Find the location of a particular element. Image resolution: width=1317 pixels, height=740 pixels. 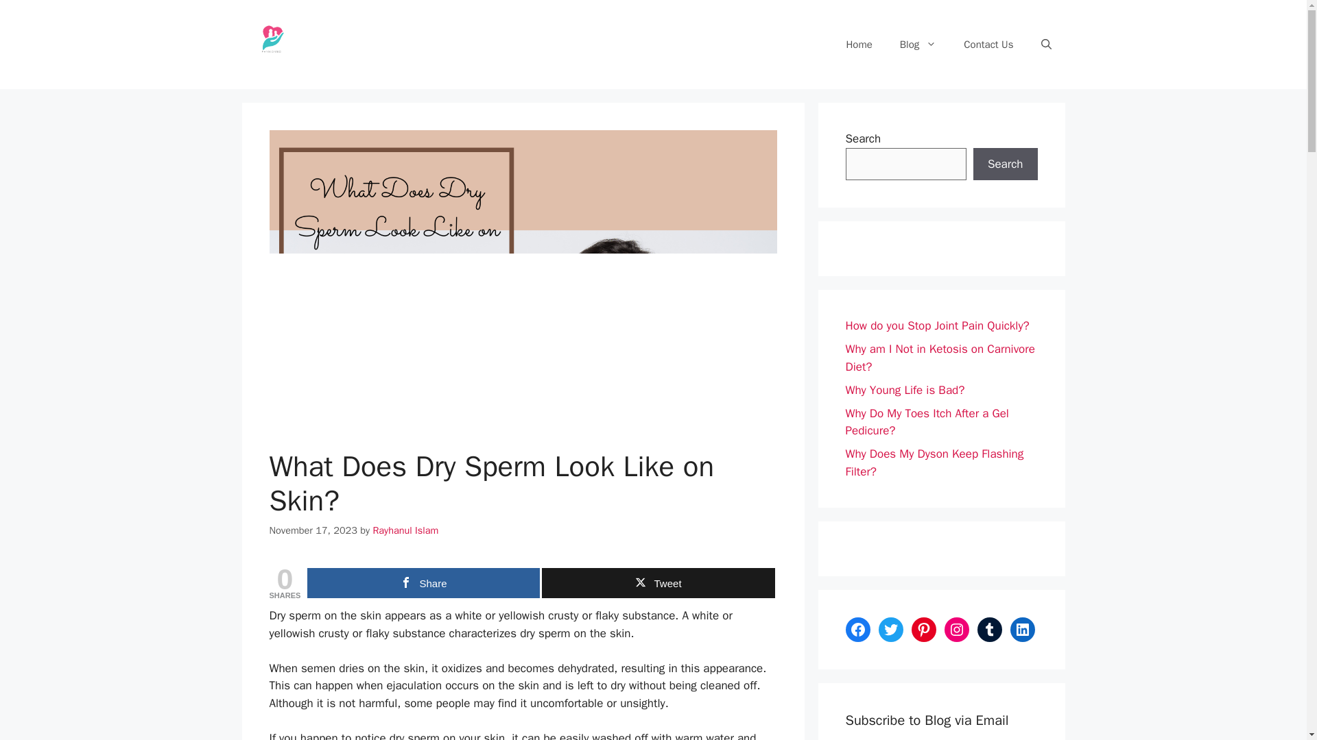

Home is located at coordinates (859, 44).